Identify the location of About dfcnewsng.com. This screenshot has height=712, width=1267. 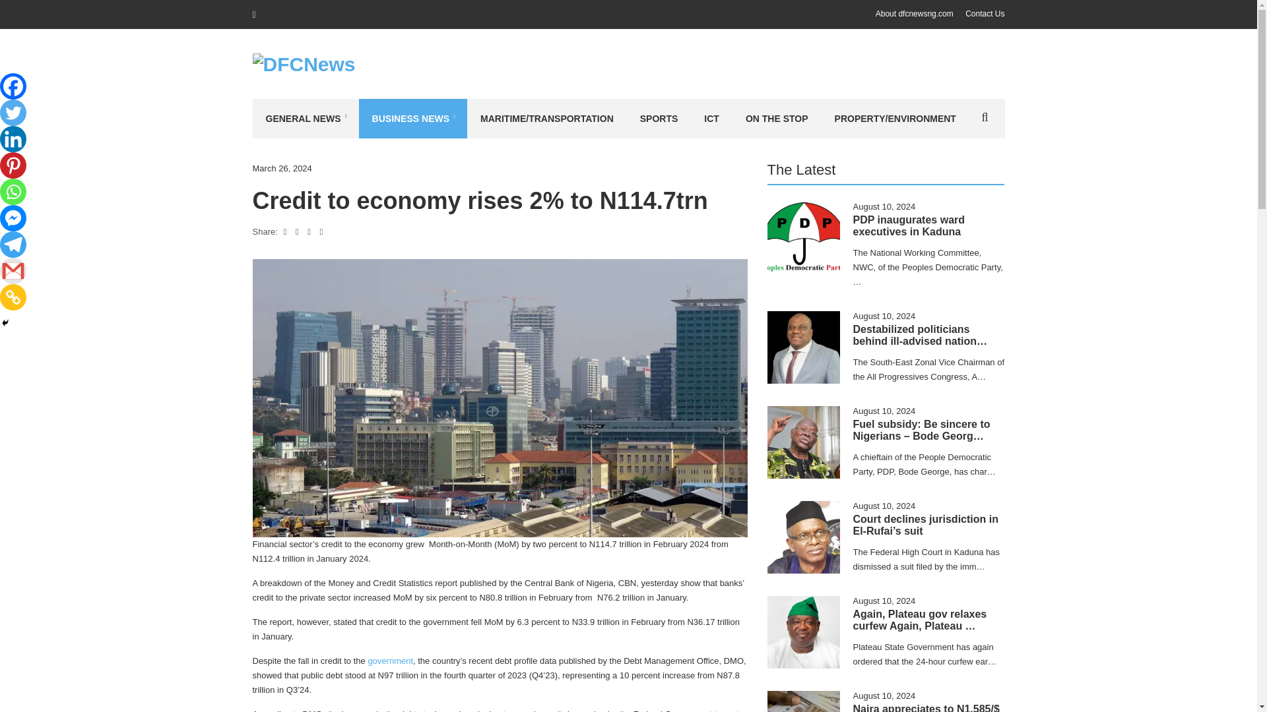
(915, 14).